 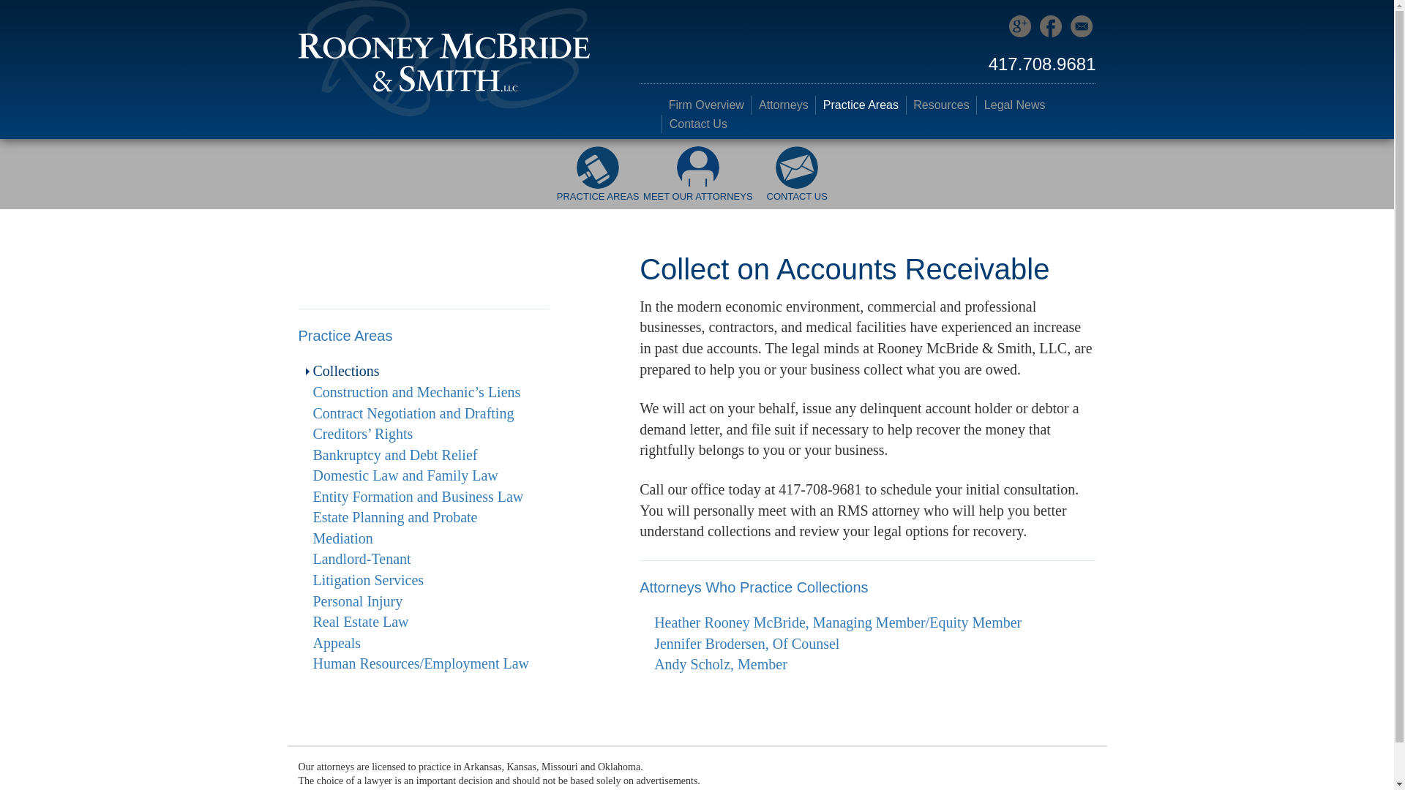 I want to click on PRACTICE AREAS, so click(x=597, y=181).